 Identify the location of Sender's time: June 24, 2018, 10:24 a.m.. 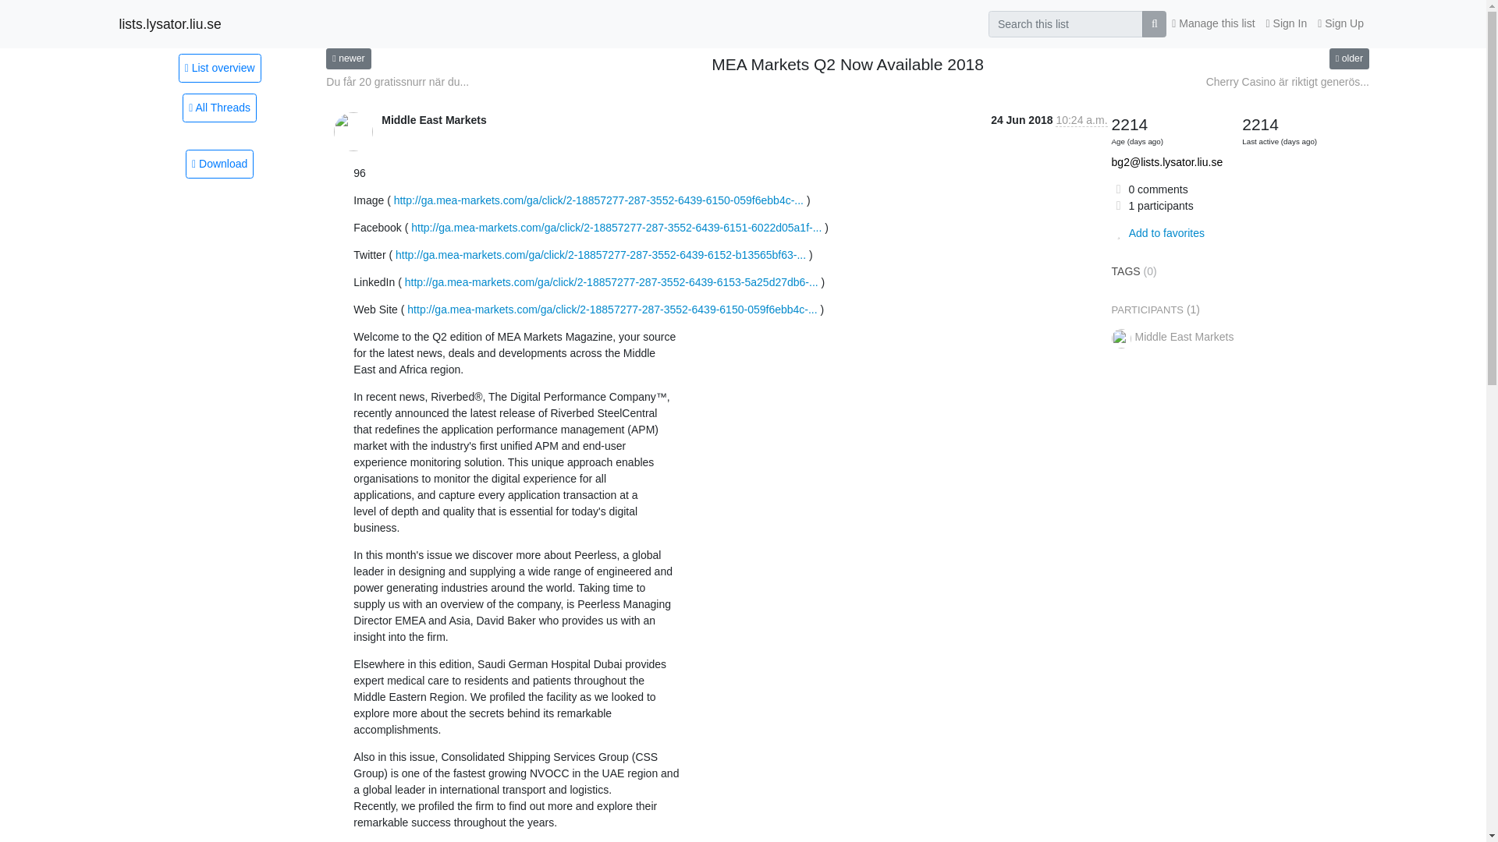
(1081, 120).